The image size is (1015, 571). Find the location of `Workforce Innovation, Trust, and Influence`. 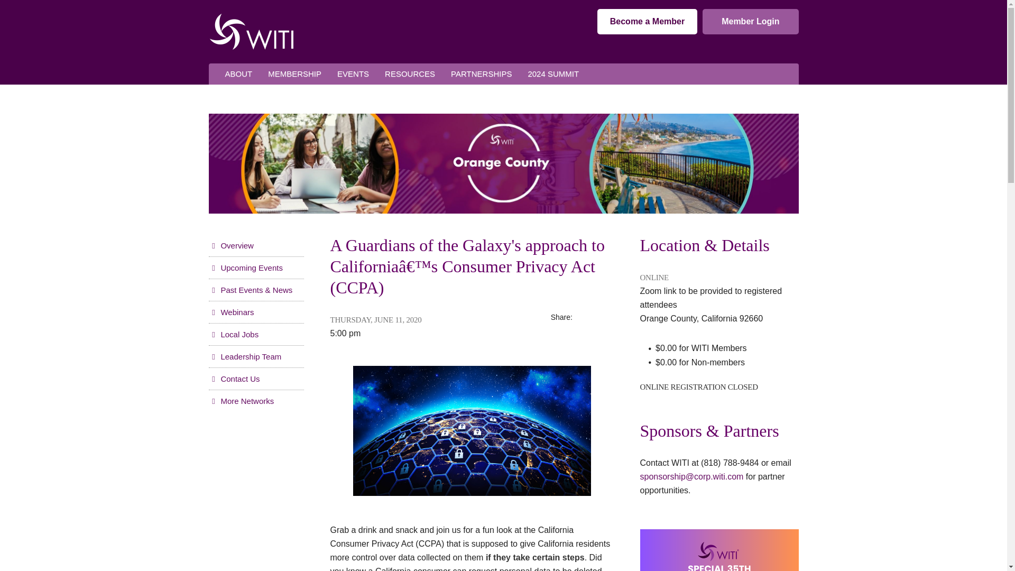

Workforce Innovation, Trust, and Influence is located at coordinates (251, 31).